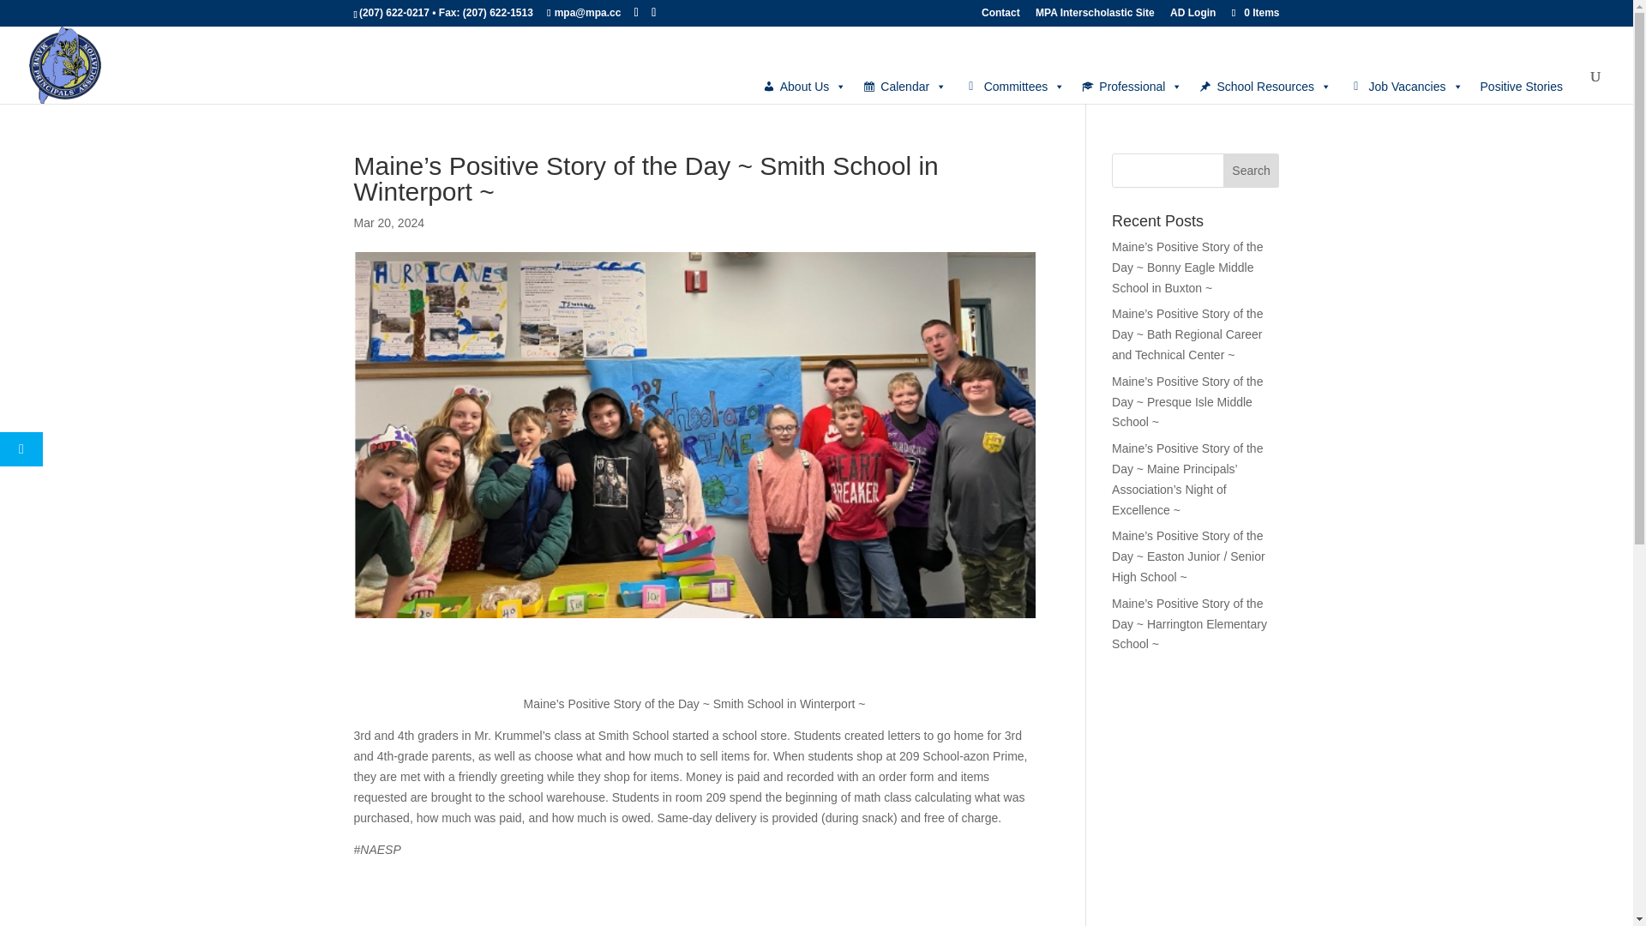 The width and height of the screenshot is (1646, 926). I want to click on AD Login, so click(1193, 16).